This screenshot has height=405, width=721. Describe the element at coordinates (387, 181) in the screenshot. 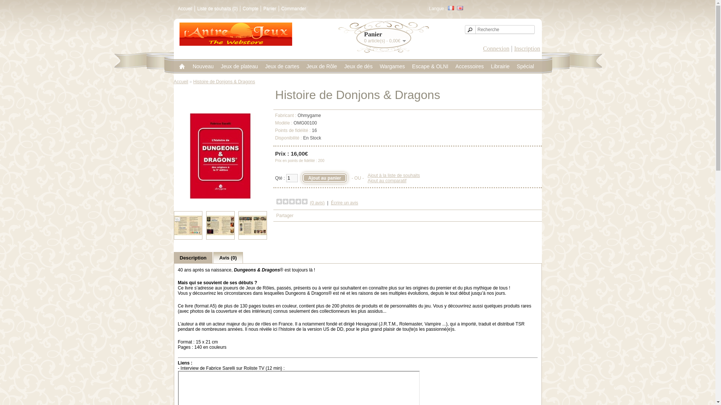

I see `Ajout au comparatif` at that location.